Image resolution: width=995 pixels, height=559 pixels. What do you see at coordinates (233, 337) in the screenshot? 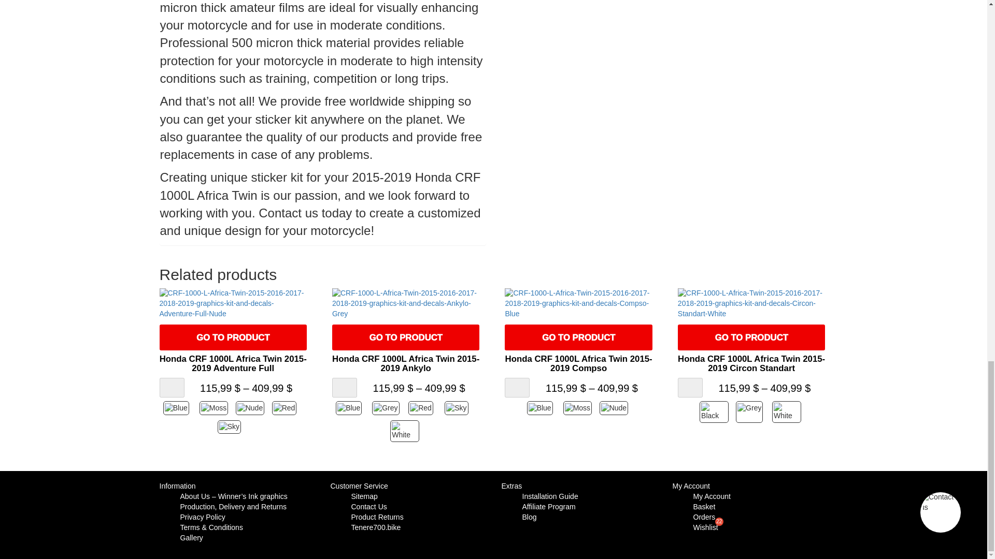
I see `GO TO PRODUCT` at bounding box center [233, 337].